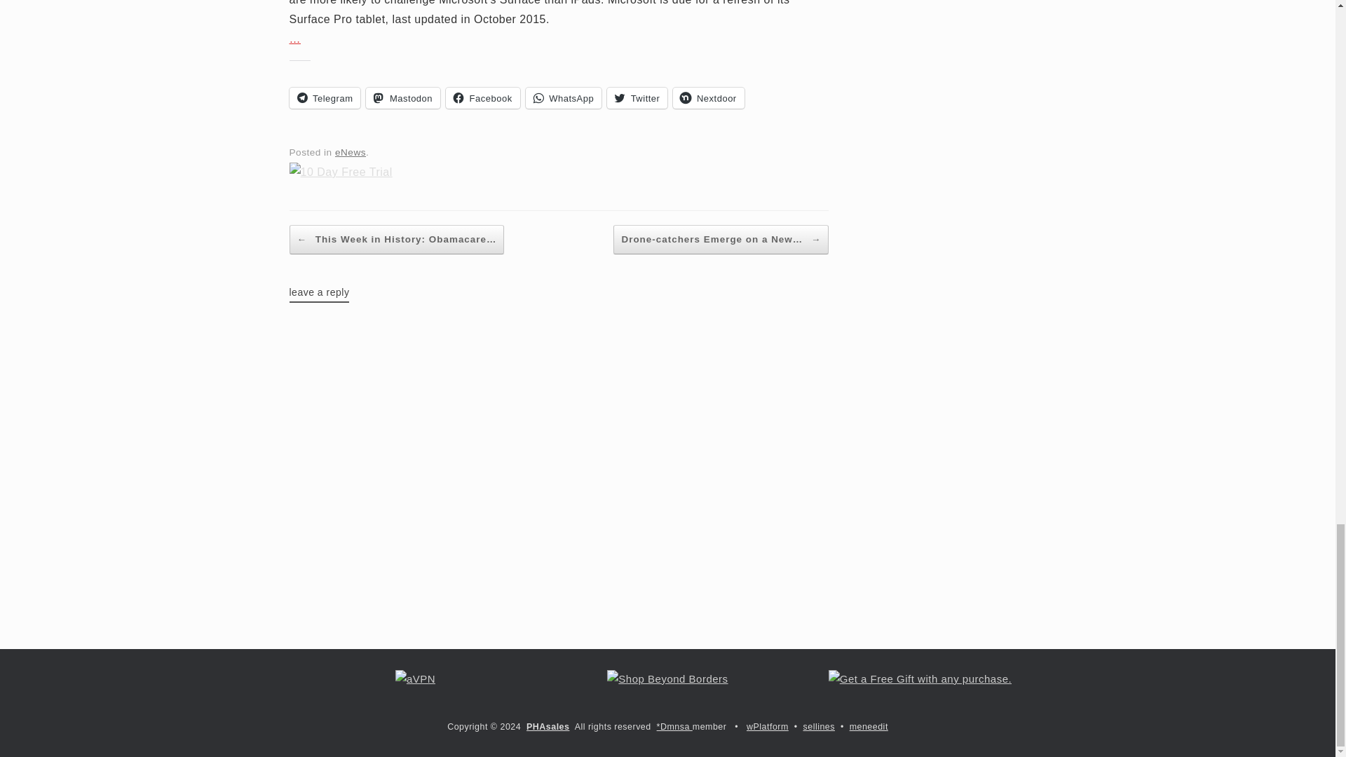 The image size is (1346, 757). I want to click on Click to share on WhatsApp, so click(564, 98).